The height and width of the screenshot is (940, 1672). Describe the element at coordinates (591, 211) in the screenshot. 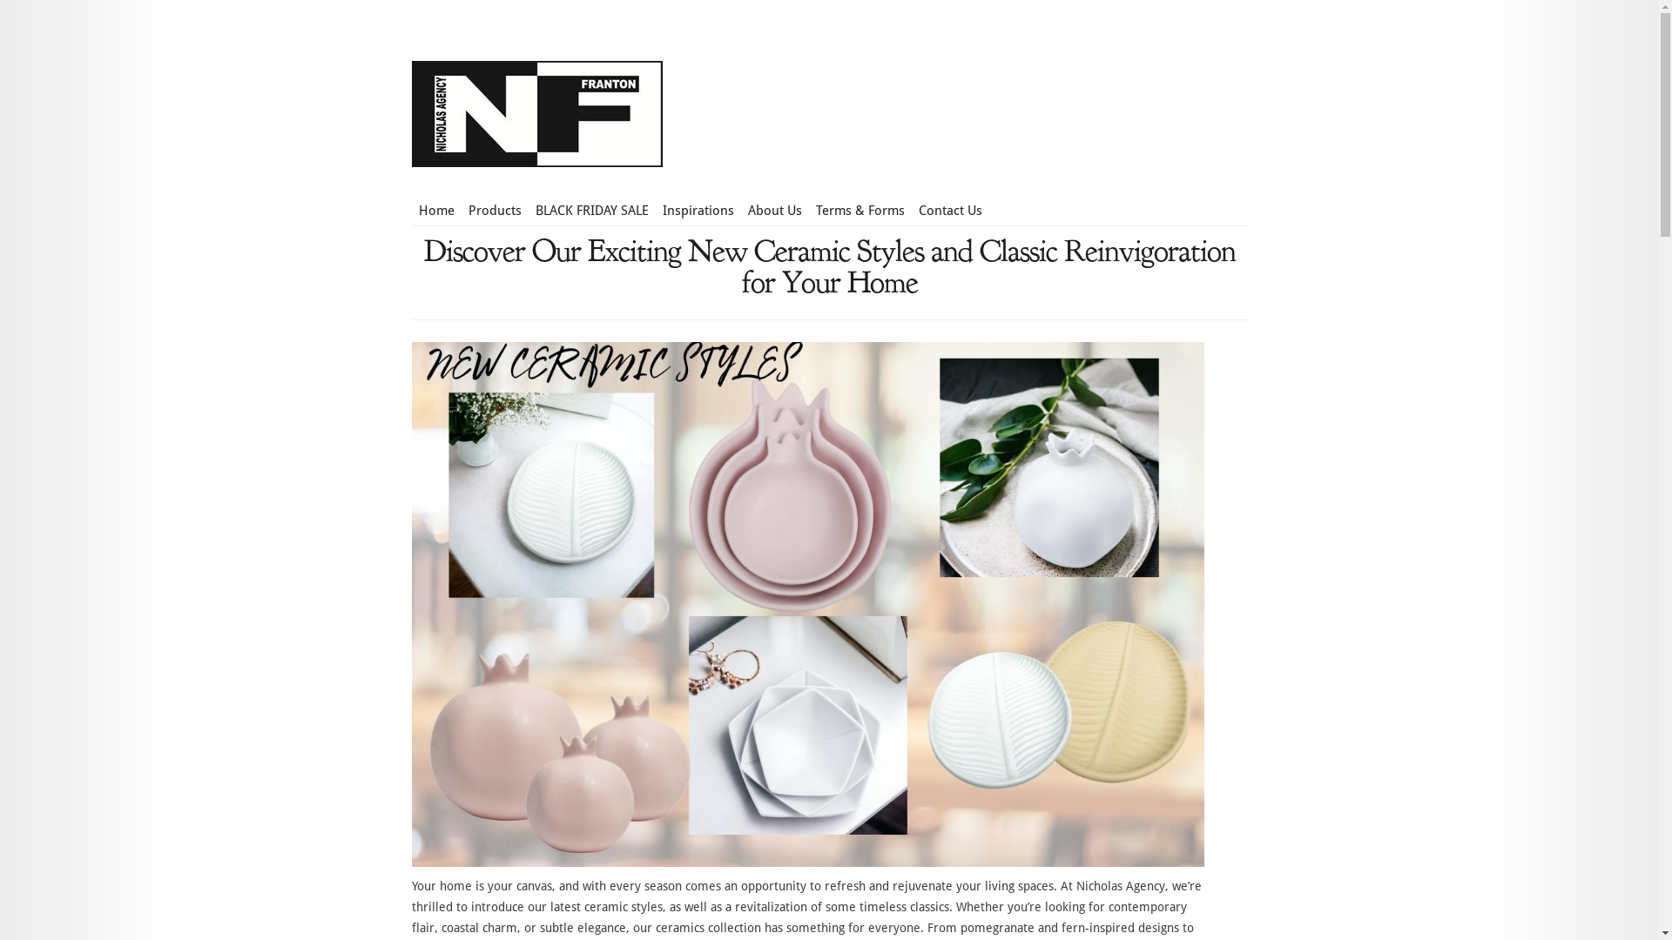

I see `BLACK FRIDAY SALE` at that location.